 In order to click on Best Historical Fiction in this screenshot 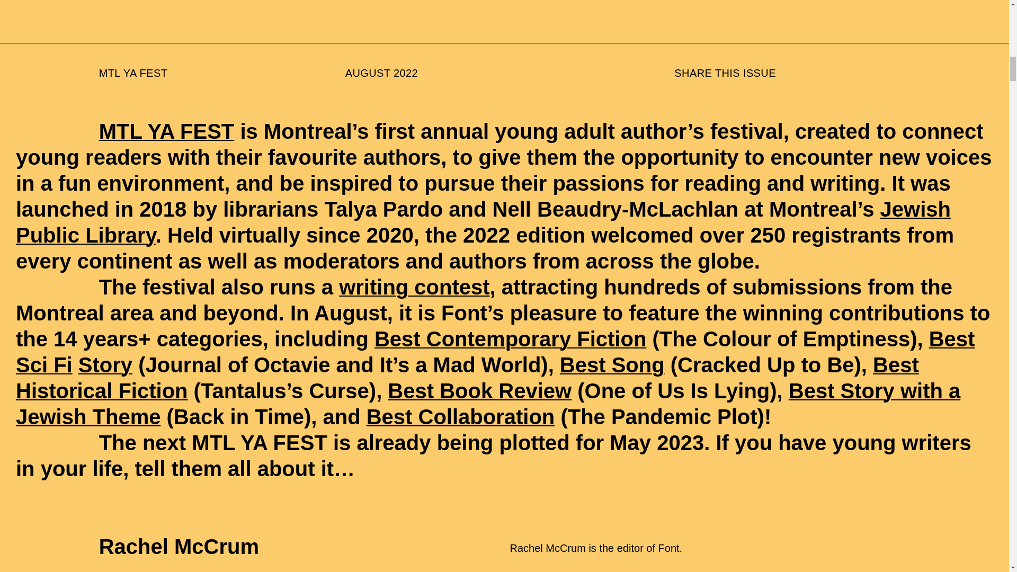, I will do `click(467, 378)`.